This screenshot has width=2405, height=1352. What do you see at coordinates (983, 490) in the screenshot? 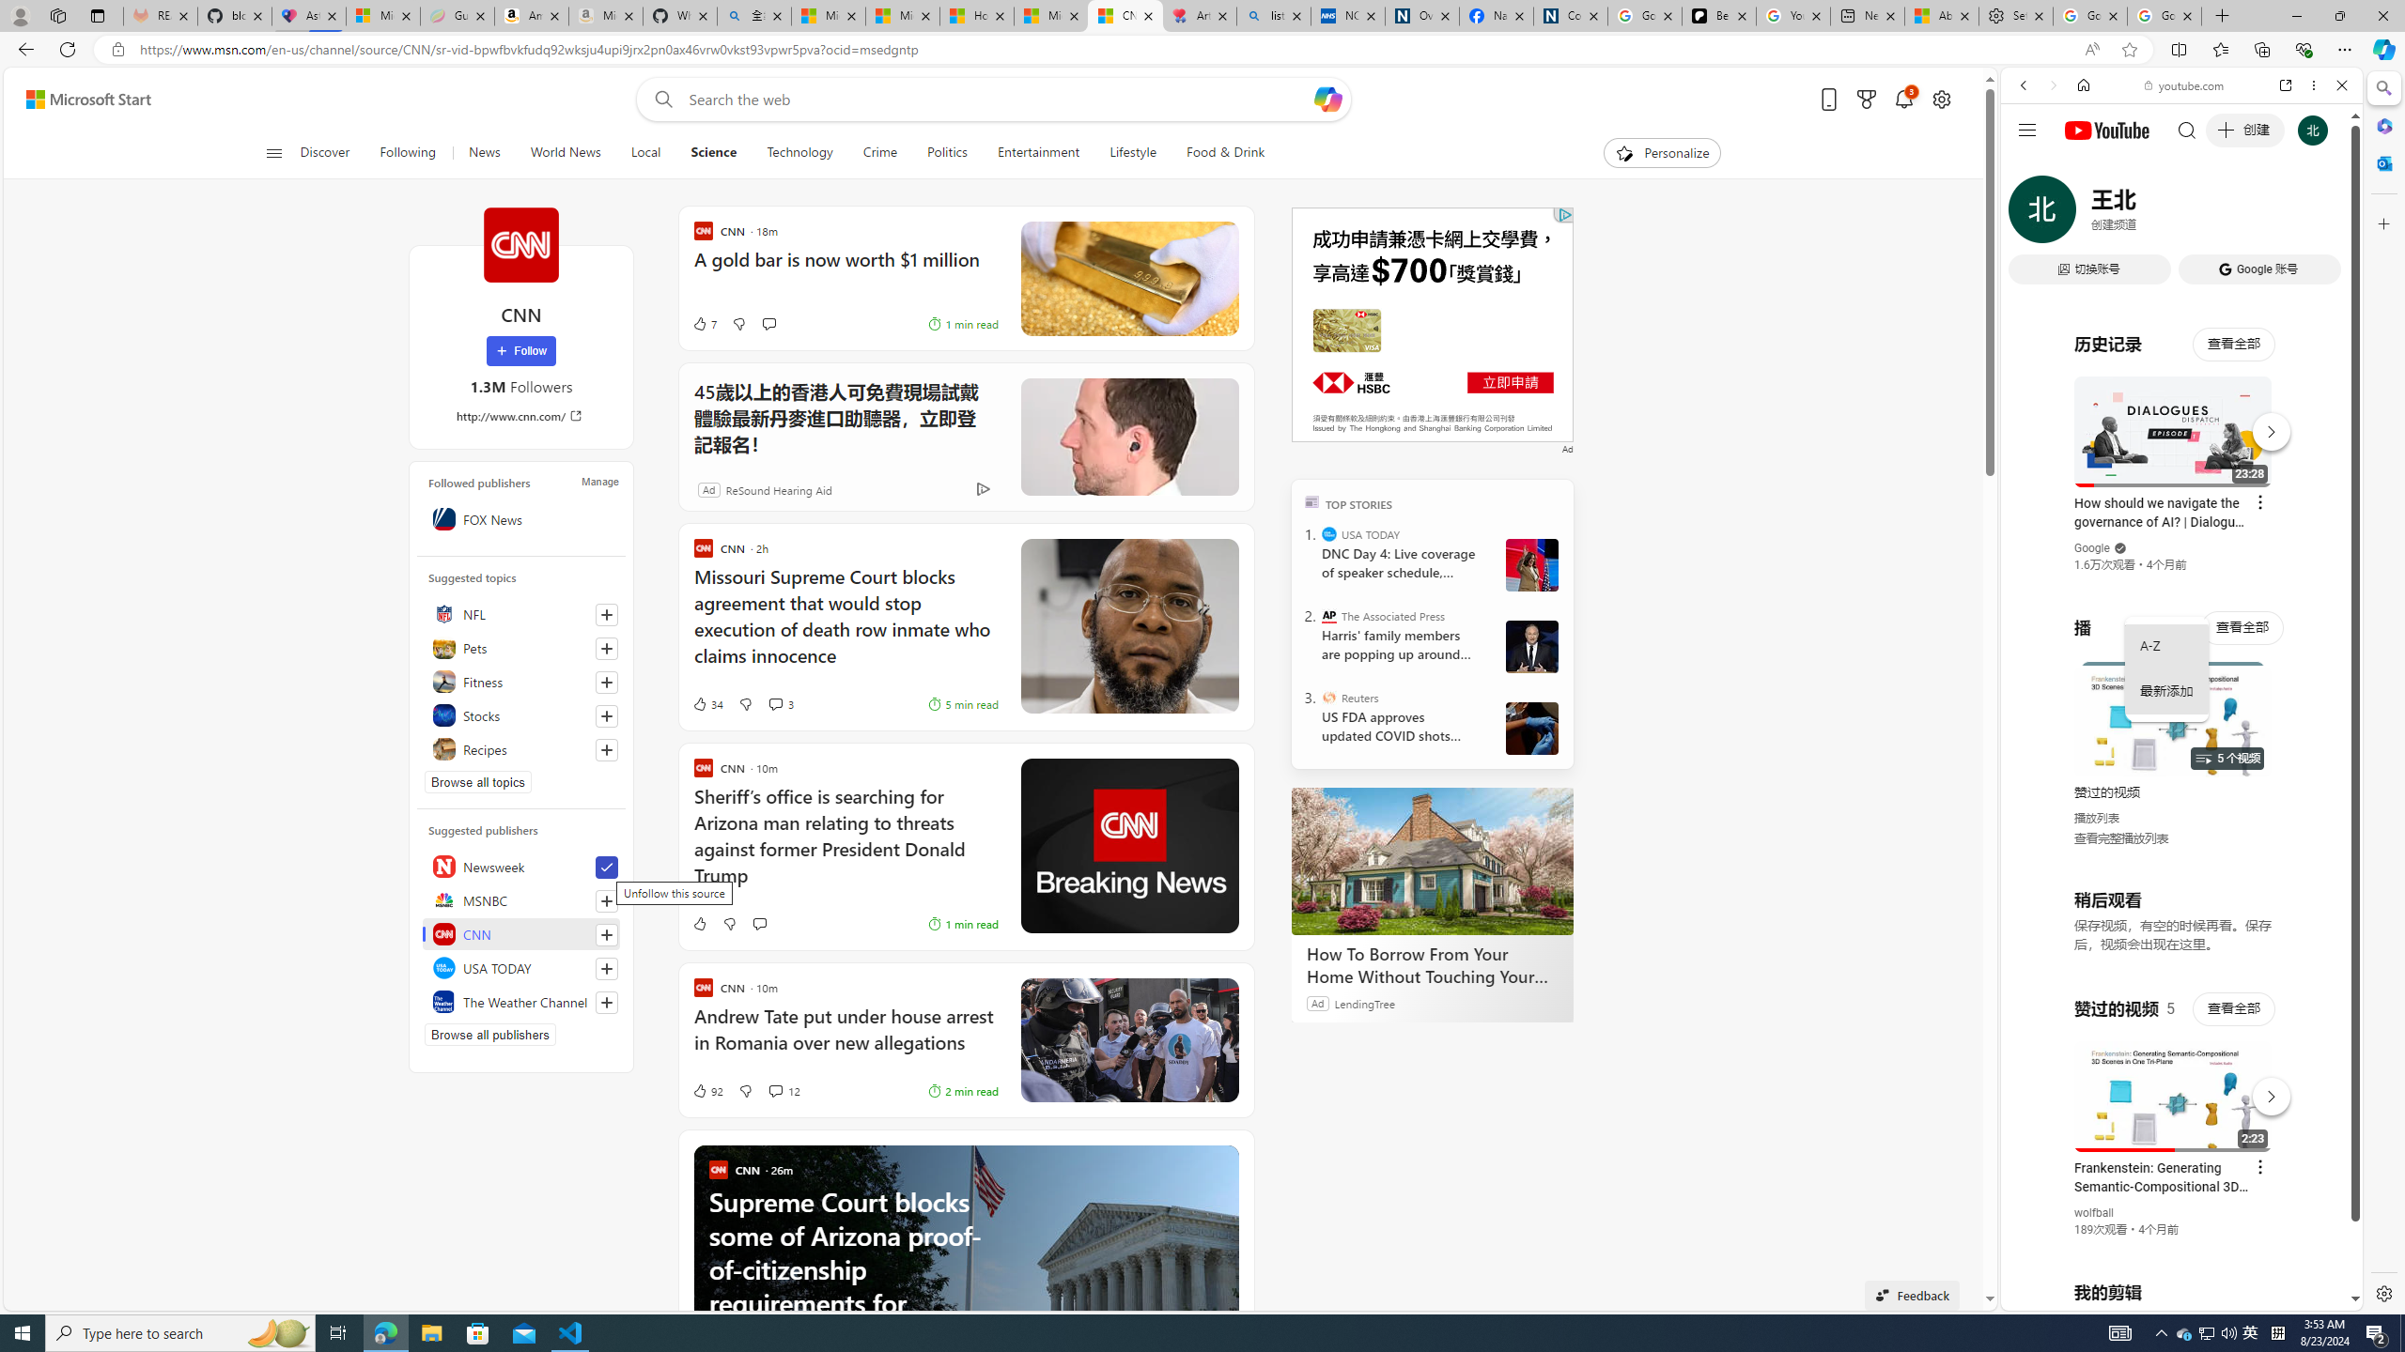
I see `Ad Choice` at bounding box center [983, 490].